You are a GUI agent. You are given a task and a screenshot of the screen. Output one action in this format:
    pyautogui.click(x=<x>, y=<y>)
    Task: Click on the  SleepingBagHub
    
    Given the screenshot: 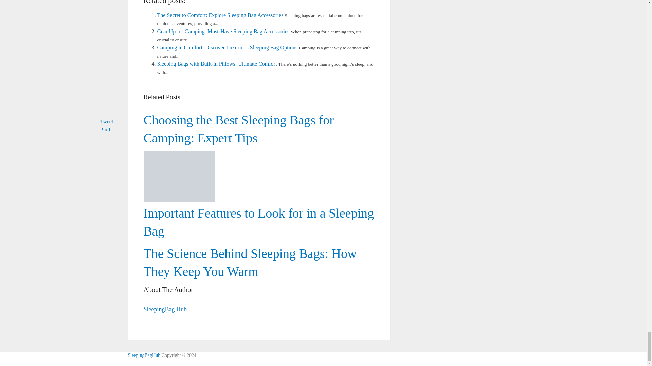 What is the action you would take?
    pyautogui.click(x=144, y=355)
    